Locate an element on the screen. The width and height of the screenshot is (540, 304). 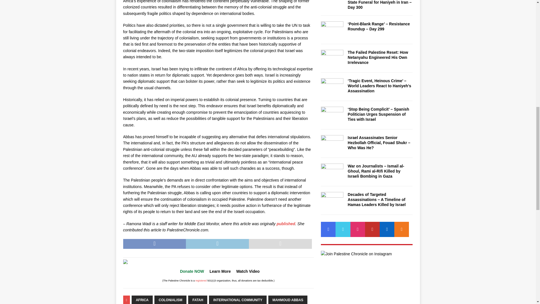
Learn More is located at coordinates (220, 271).